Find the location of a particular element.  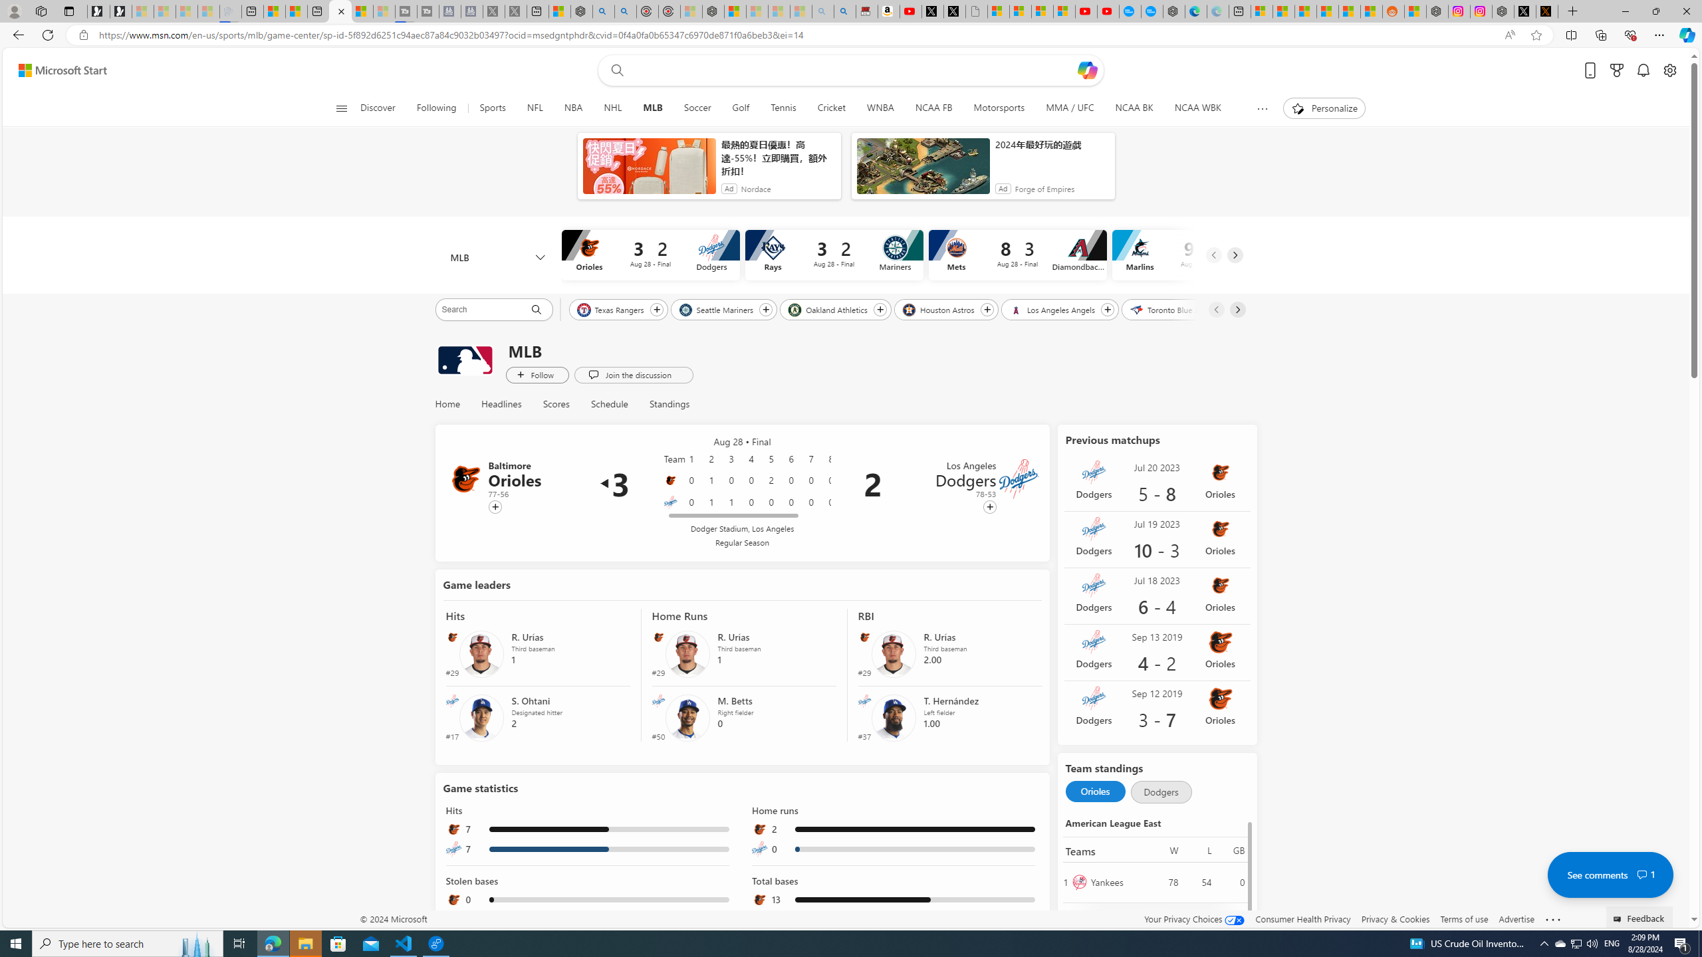

Day 1: Arriving in Yemen (surreal to be here) - YouTube is located at coordinates (911, 11).